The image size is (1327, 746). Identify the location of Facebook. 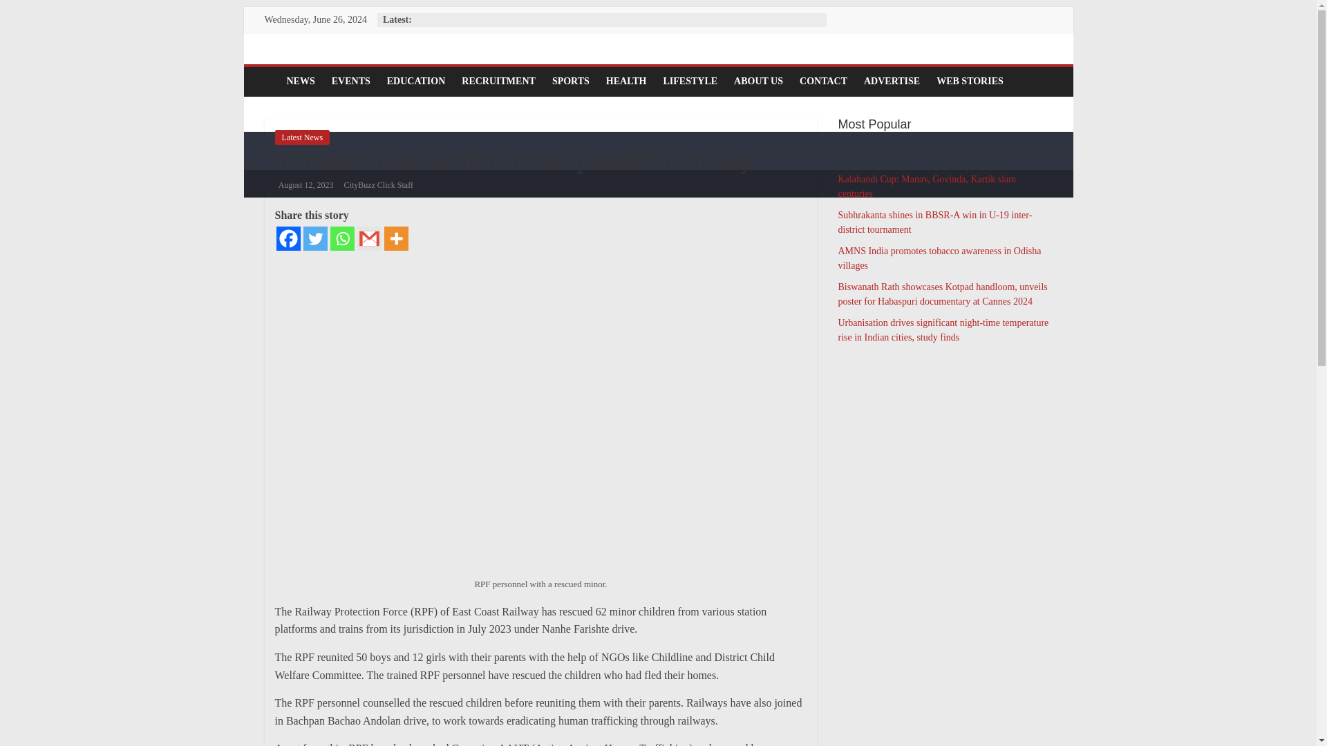
(288, 238).